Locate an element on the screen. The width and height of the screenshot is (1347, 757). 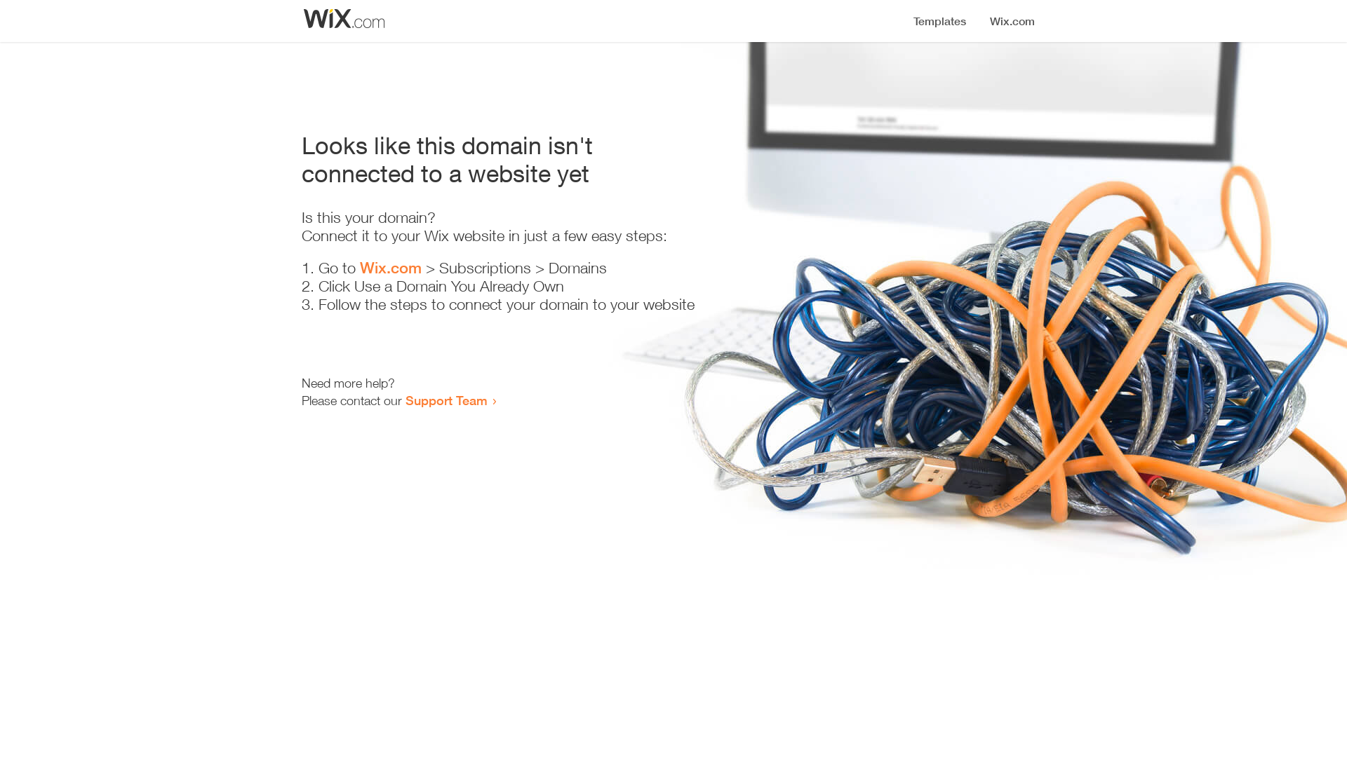
Support Team is located at coordinates (446, 400).